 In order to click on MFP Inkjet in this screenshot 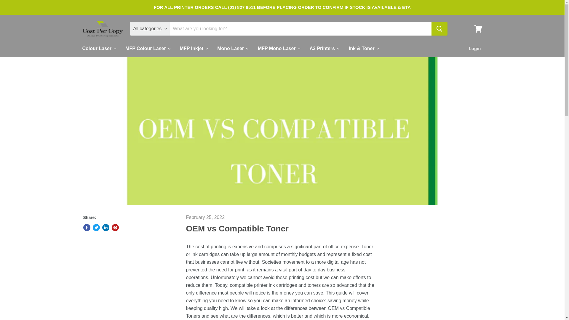, I will do `click(193, 48)`.